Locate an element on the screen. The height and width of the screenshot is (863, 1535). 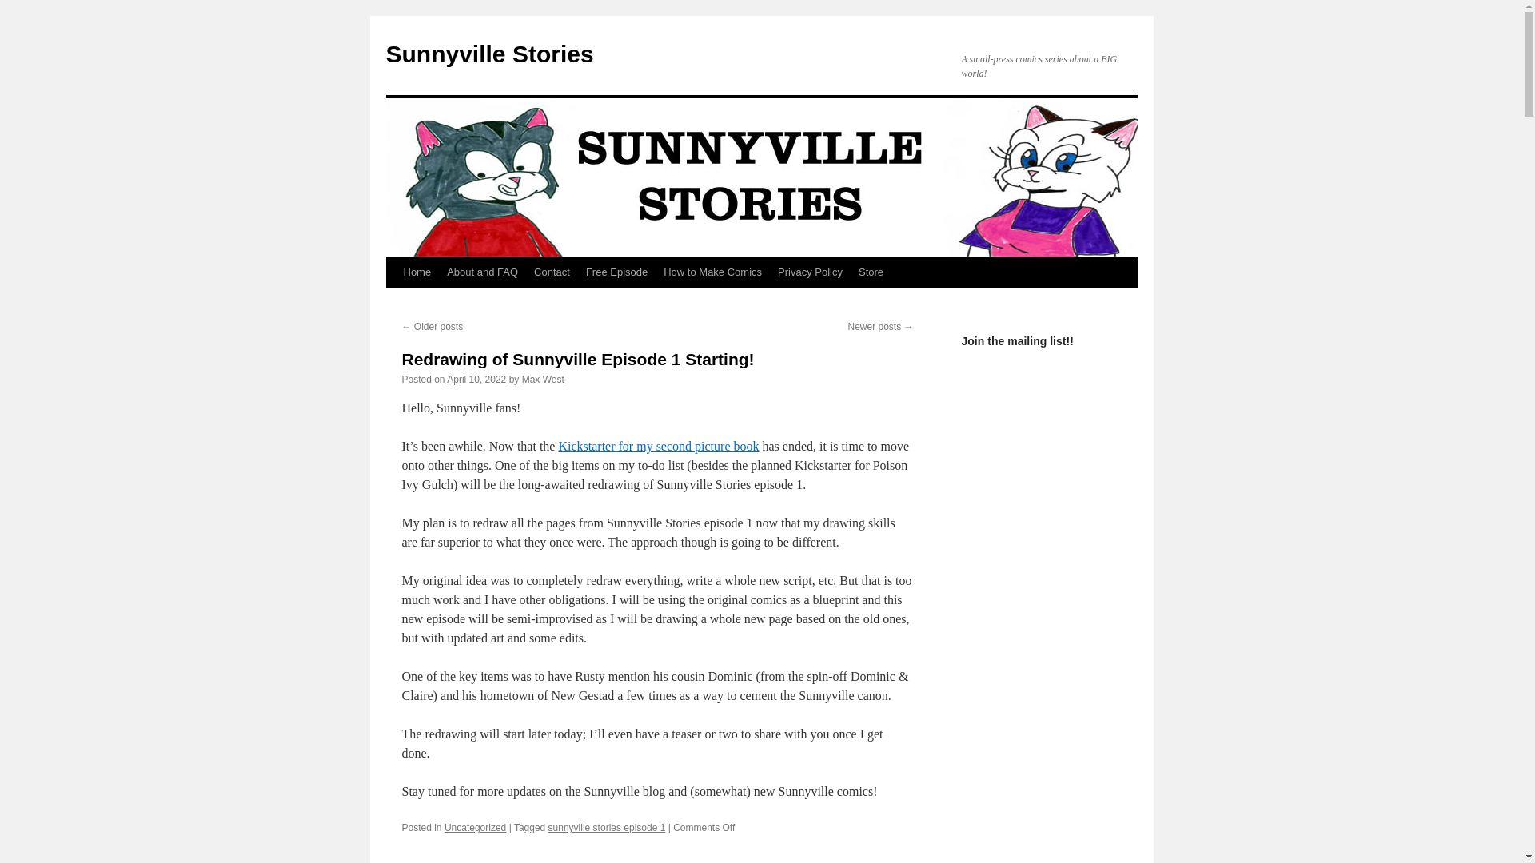
Contact is located at coordinates (552, 272).